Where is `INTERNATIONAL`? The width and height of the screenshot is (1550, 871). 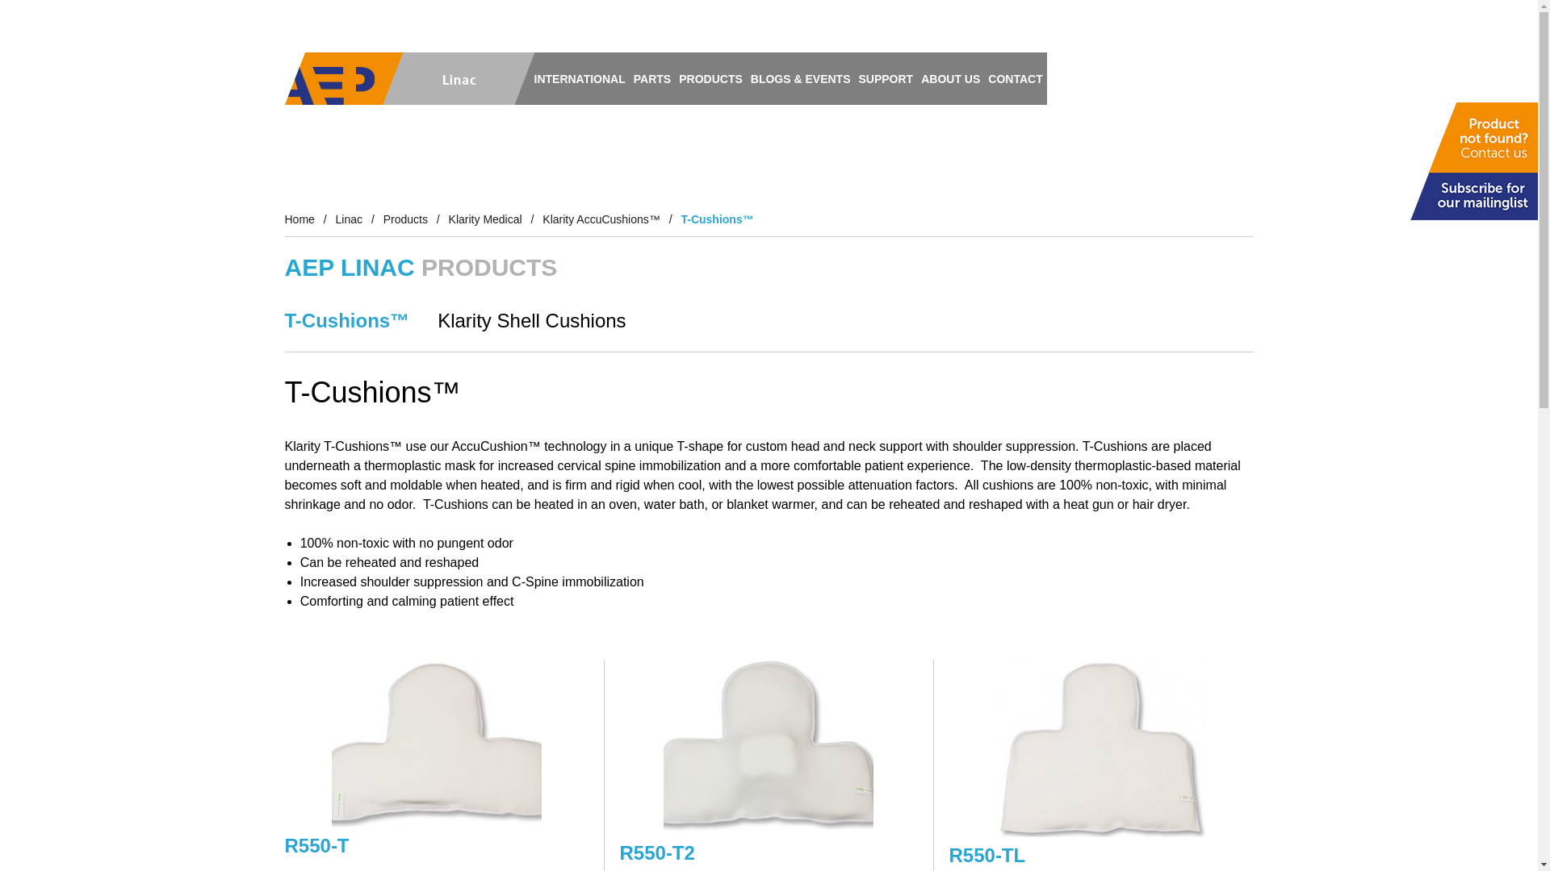
INTERNATIONAL is located at coordinates (580, 77).